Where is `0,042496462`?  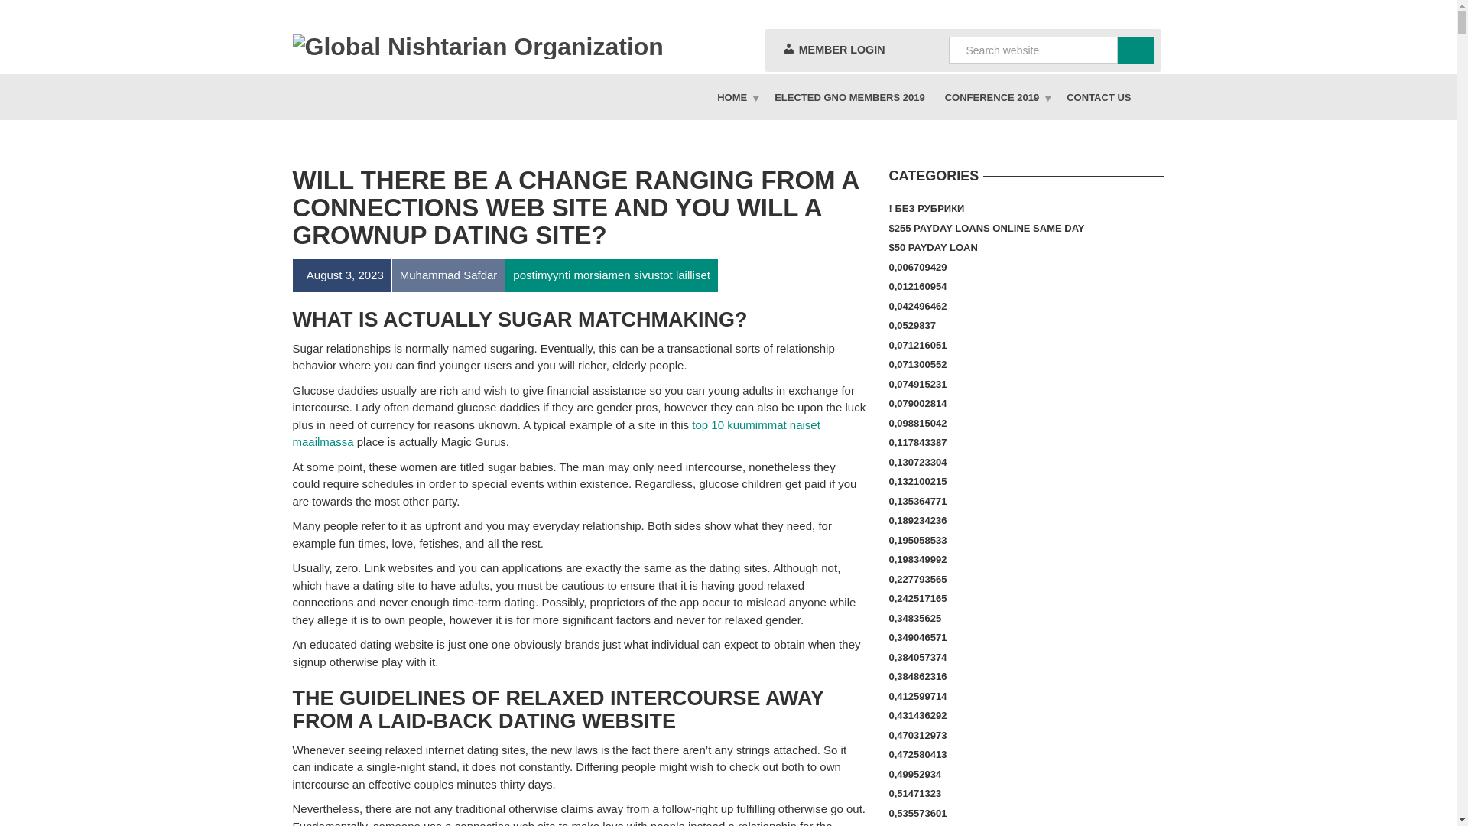 0,042496462 is located at coordinates (917, 306).